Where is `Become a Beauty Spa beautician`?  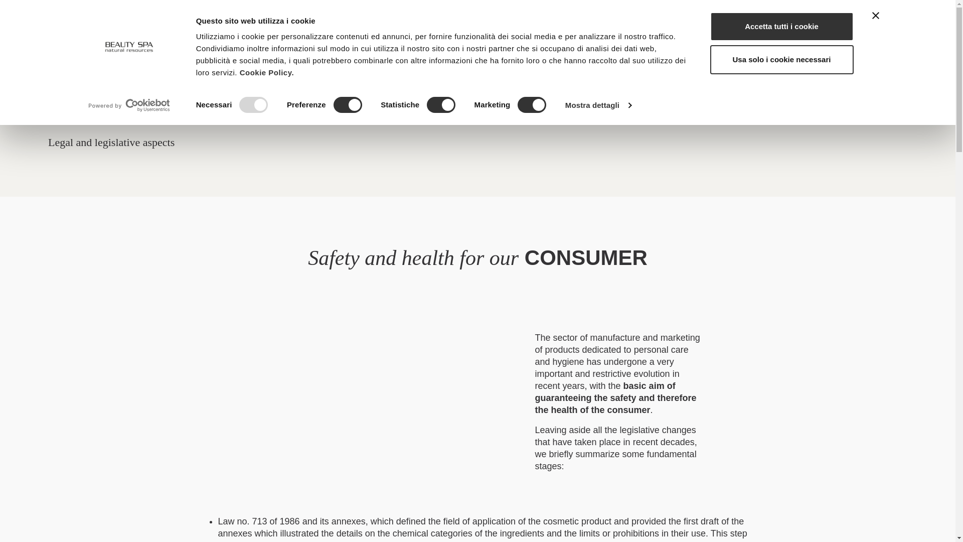 Become a Beauty Spa beautician is located at coordinates (504, 35).